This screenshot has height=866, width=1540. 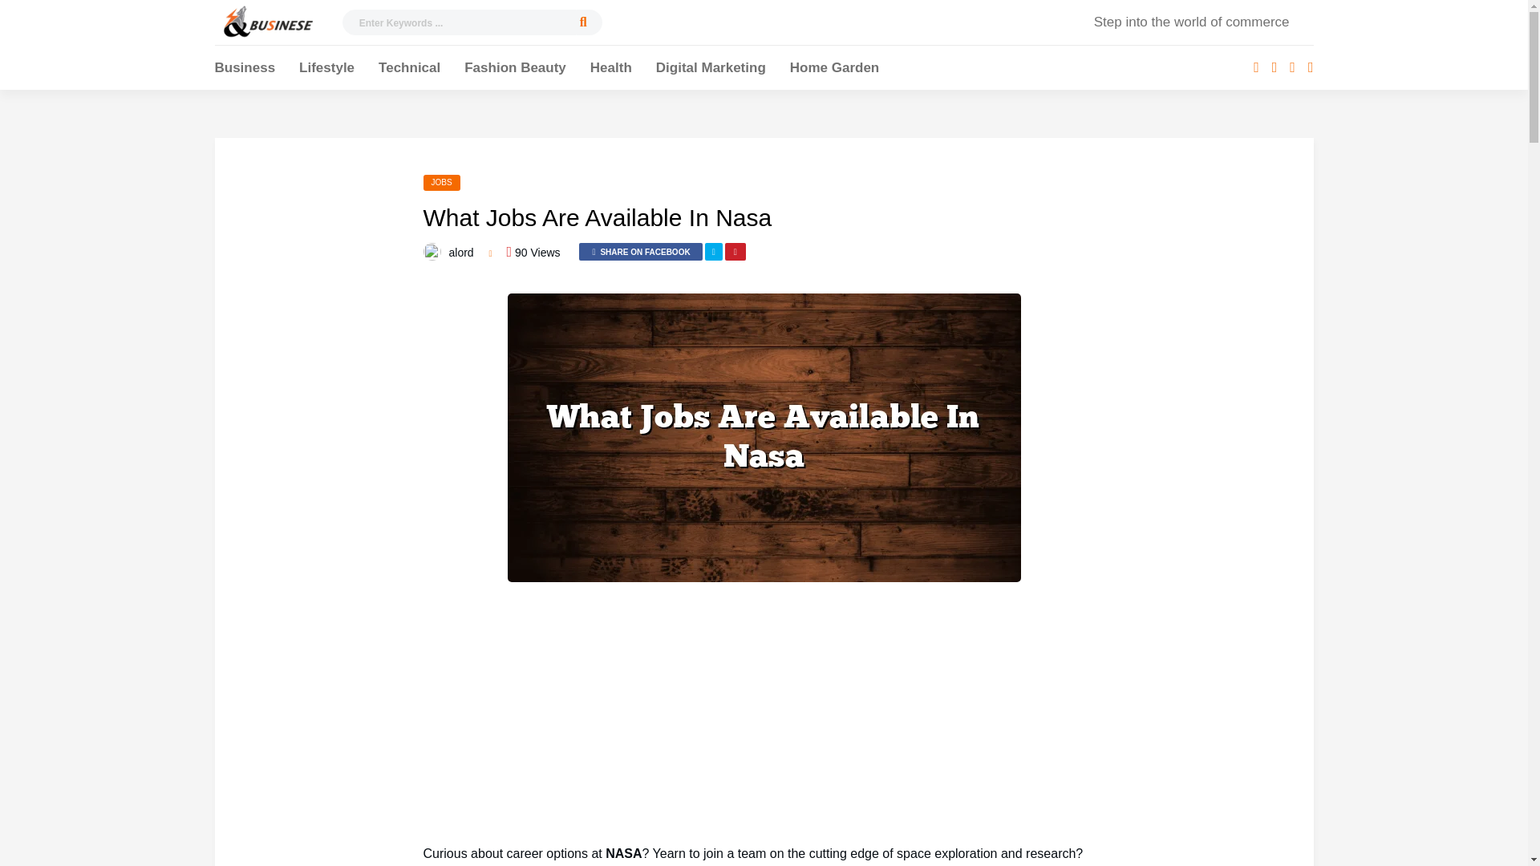 What do you see at coordinates (640, 252) in the screenshot?
I see `SHARE ON FACEBOOK` at bounding box center [640, 252].